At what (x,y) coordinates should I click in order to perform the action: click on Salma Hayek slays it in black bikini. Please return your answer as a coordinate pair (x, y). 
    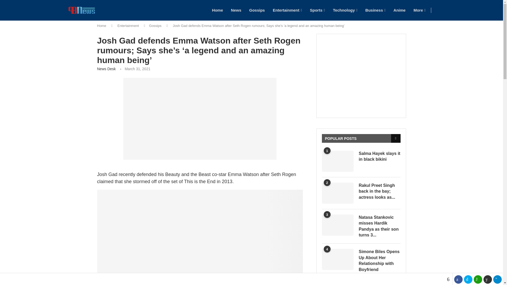
    Looking at the image, I should click on (379, 156).